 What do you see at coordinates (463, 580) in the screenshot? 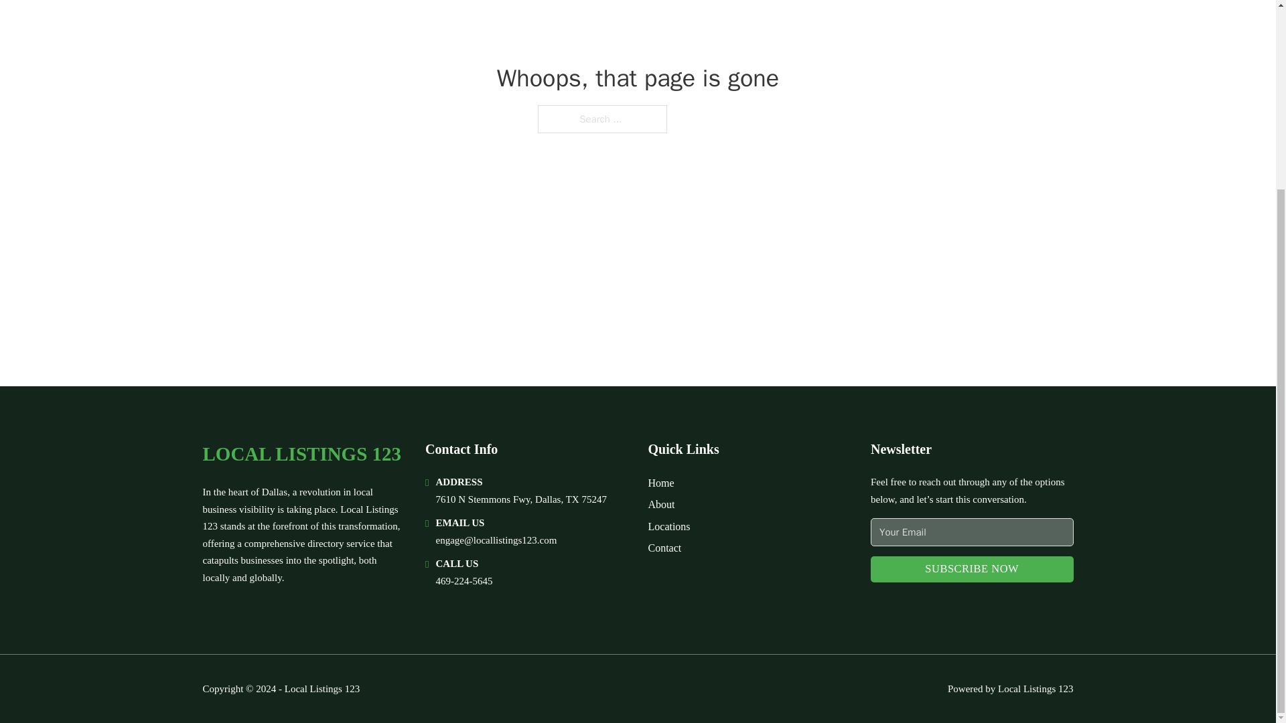
I see `469-224-5645` at bounding box center [463, 580].